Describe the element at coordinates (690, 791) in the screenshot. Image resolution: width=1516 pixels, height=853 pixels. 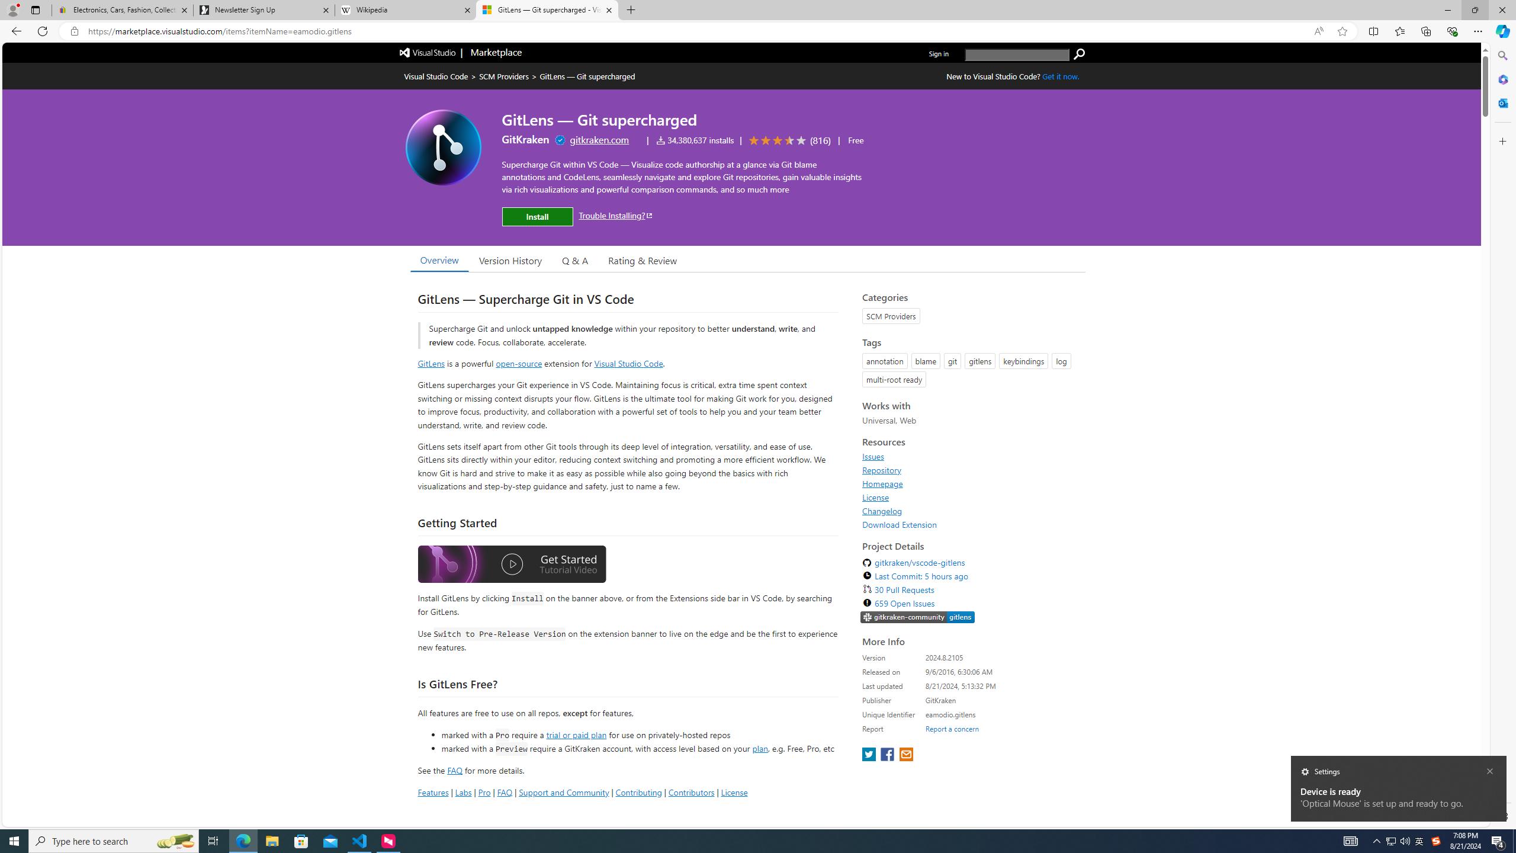
I see `Contributors` at that location.